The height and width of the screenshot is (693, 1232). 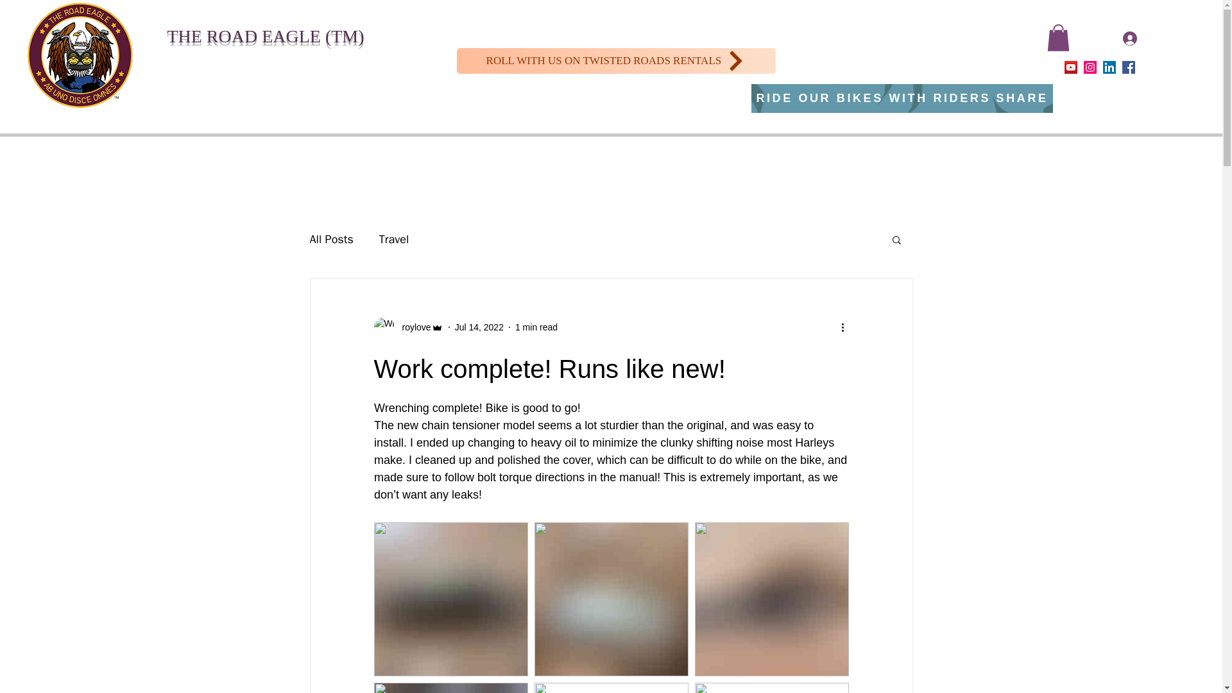 What do you see at coordinates (330, 239) in the screenshot?
I see `All Posts` at bounding box center [330, 239].